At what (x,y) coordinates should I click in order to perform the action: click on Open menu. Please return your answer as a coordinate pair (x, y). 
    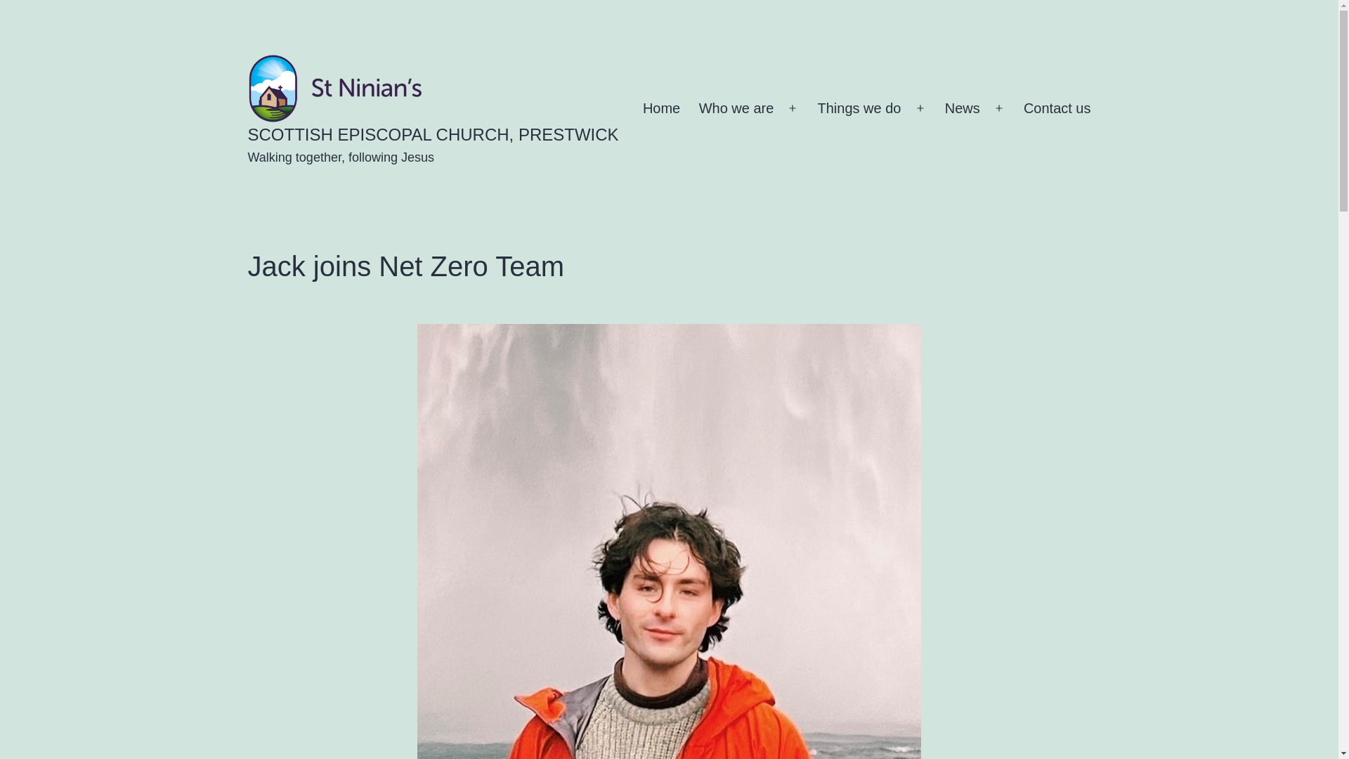
    Looking at the image, I should click on (793, 108).